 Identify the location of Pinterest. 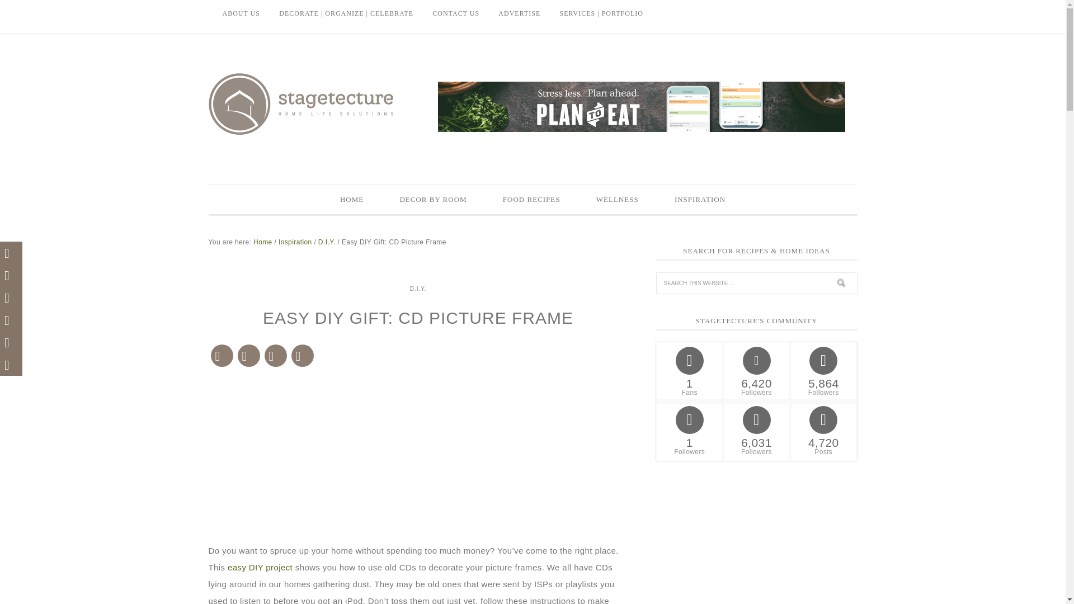
(222, 356).